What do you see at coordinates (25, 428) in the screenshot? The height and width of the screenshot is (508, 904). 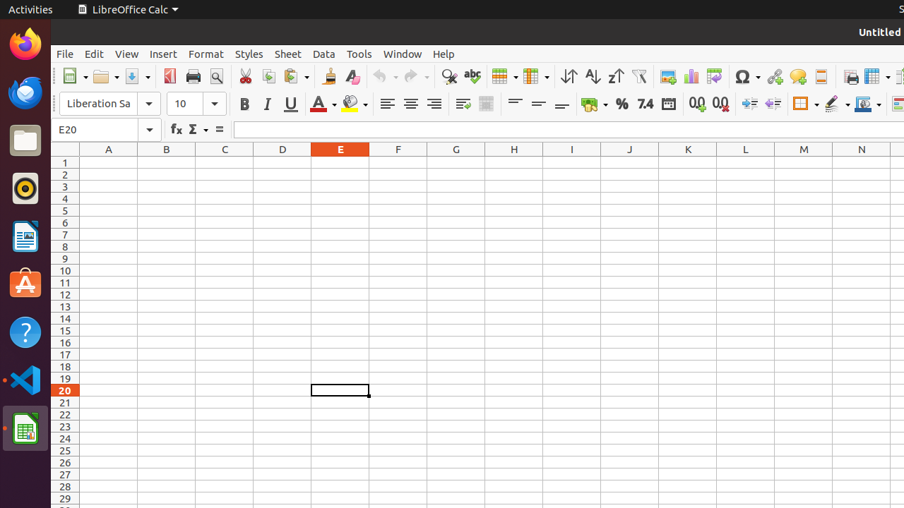 I see `LibreOffice Calc` at bounding box center [25, 428].